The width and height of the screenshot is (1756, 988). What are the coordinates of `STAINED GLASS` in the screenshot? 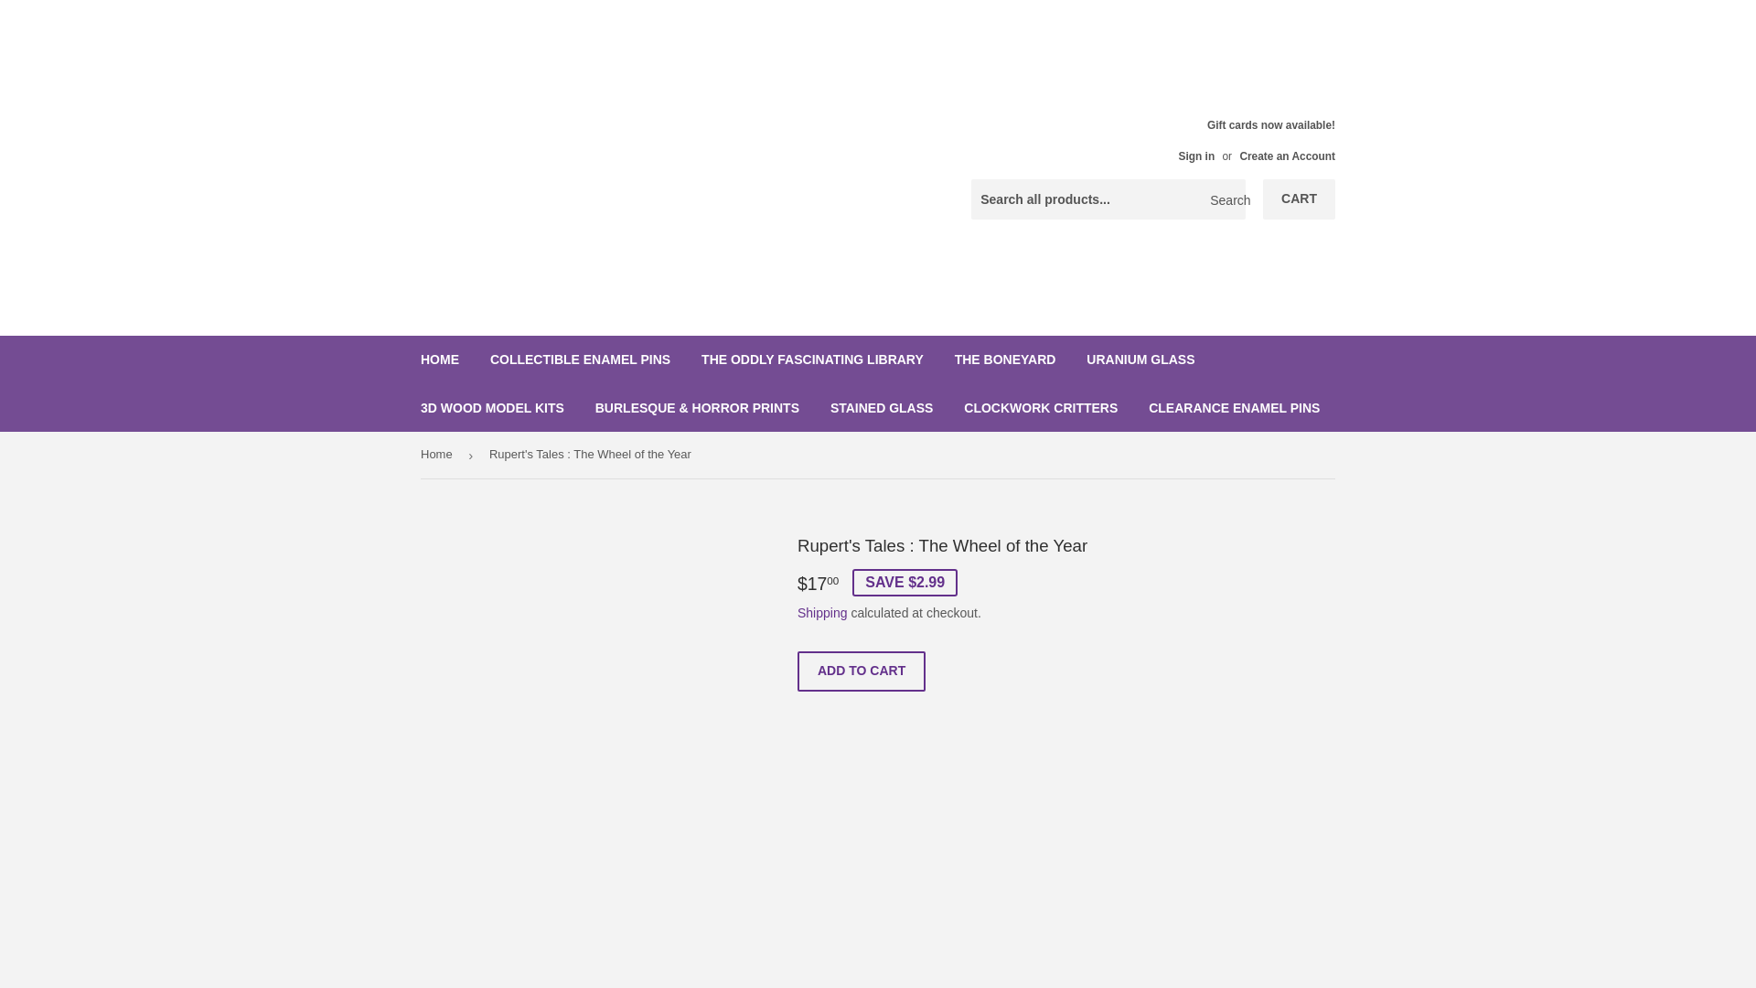 It's located at (882, 408).